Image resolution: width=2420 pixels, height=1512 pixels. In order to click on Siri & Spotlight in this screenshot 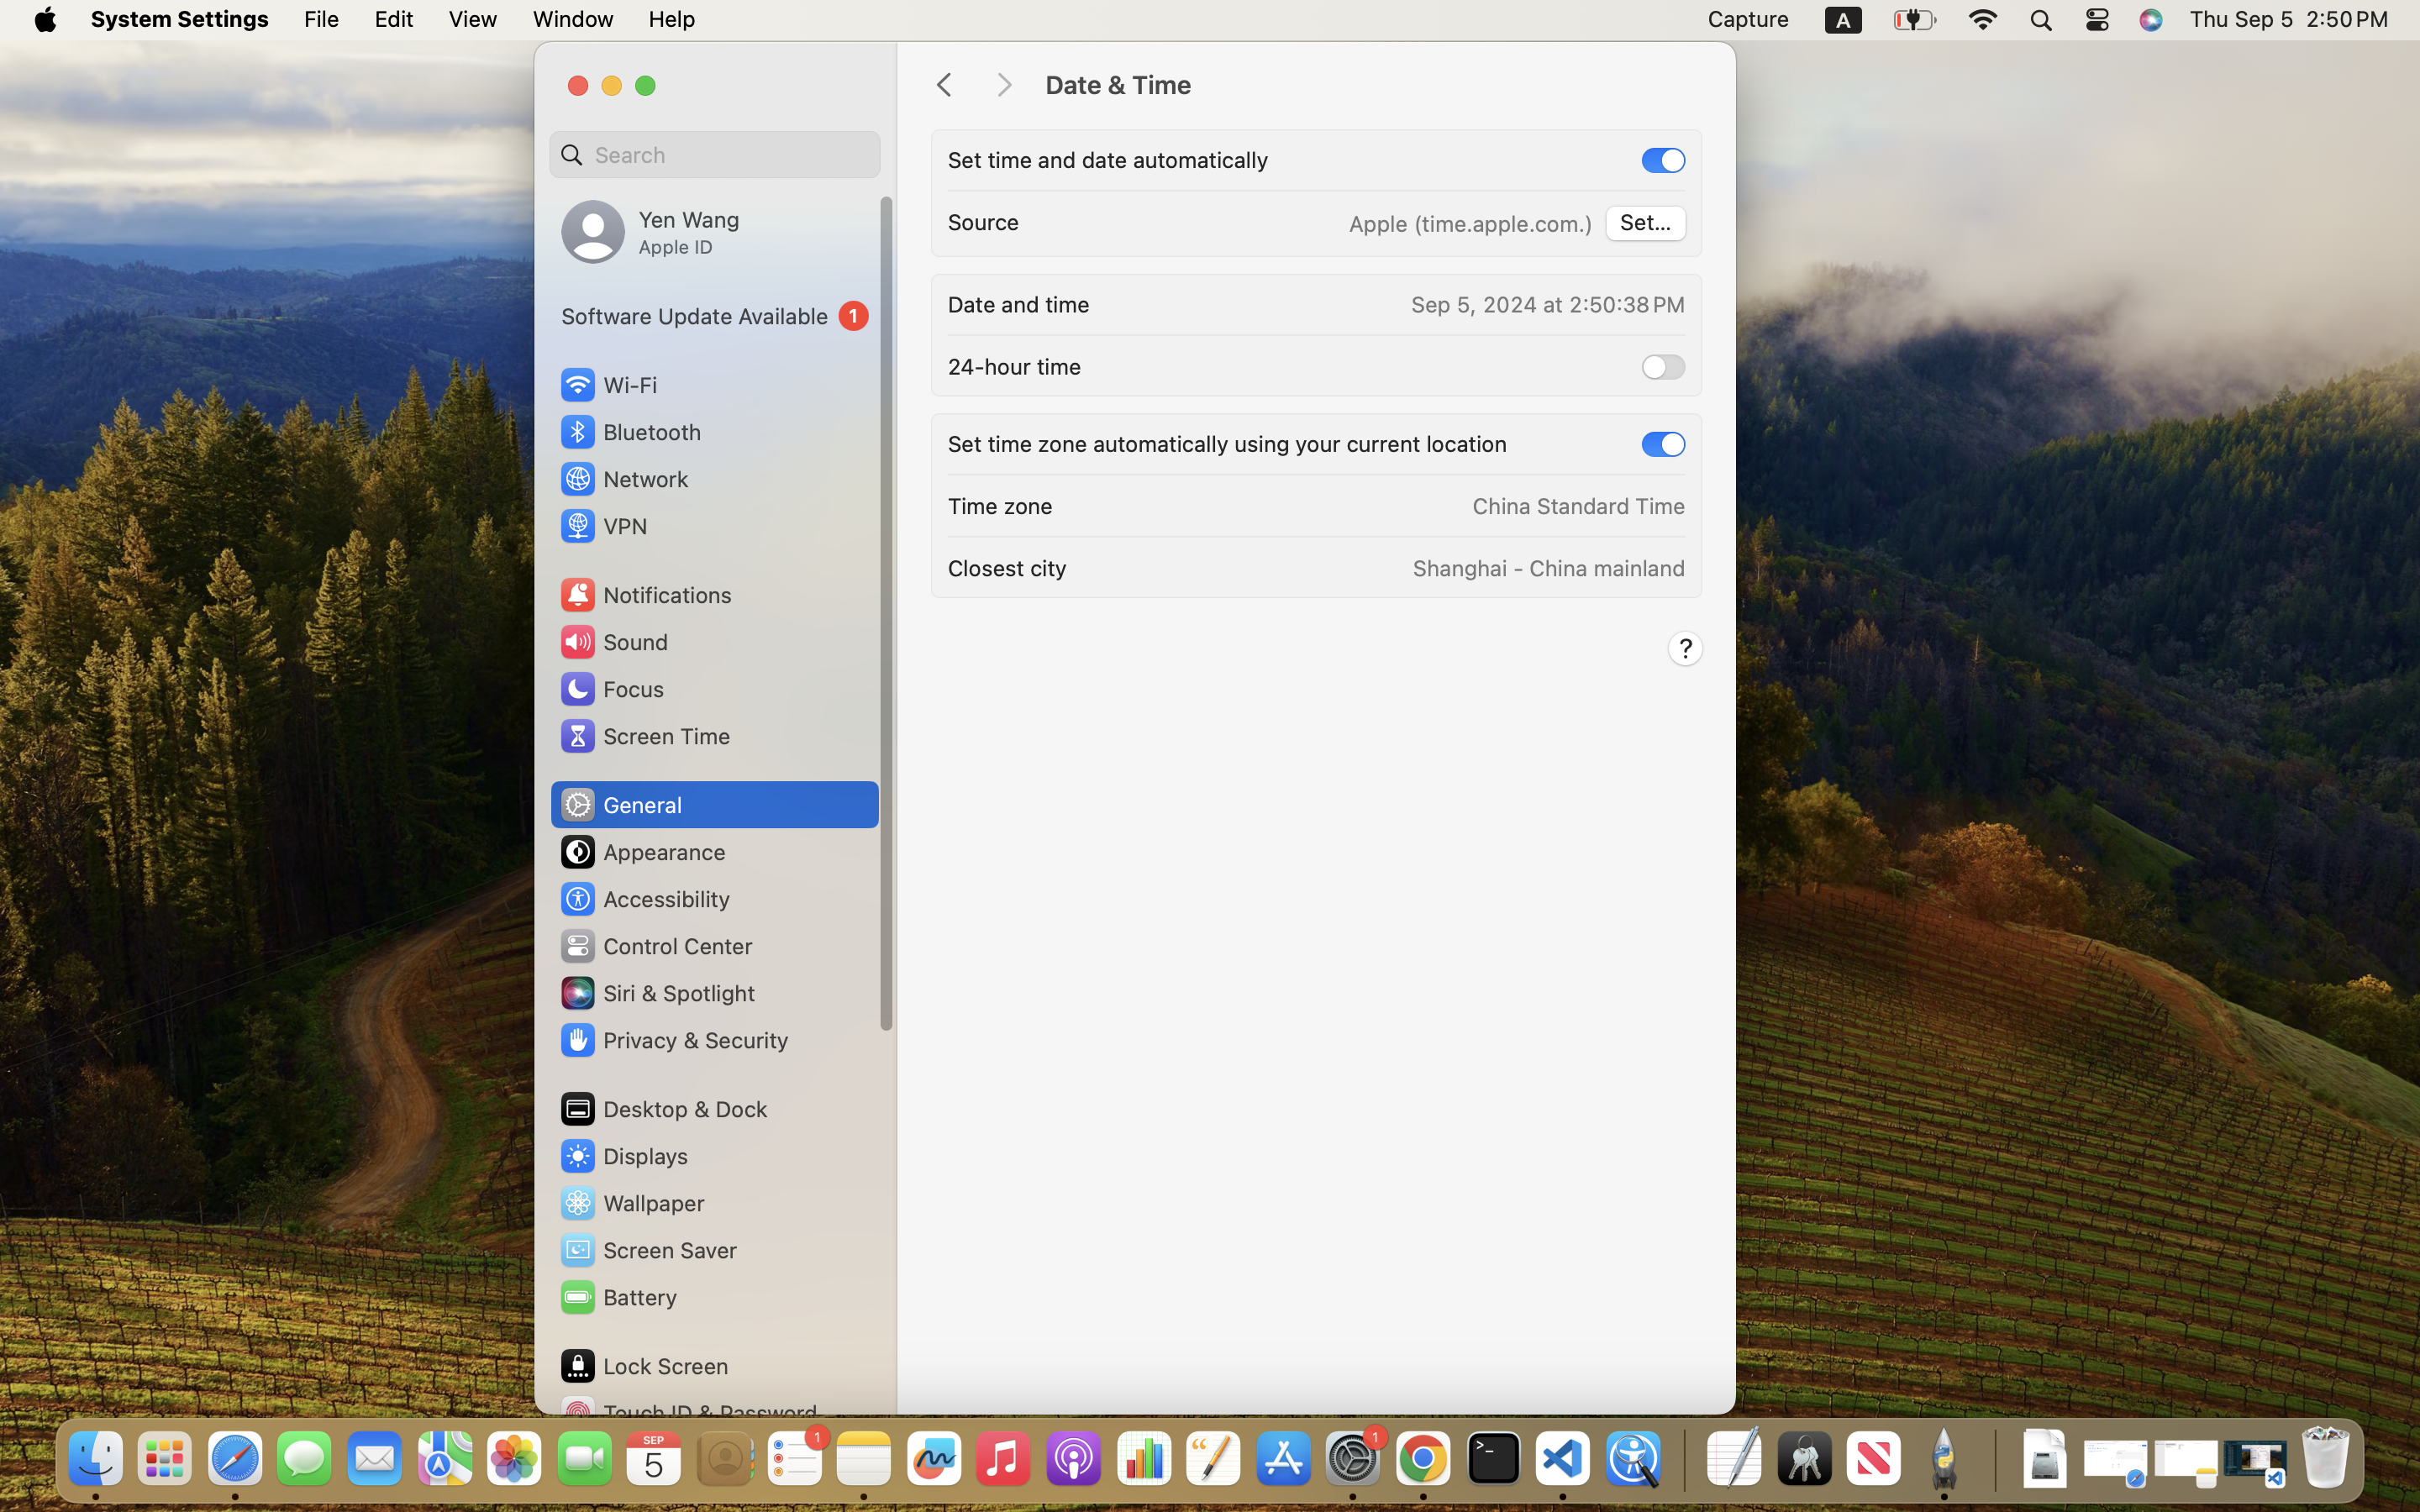, I will do `click(656, 993)`.